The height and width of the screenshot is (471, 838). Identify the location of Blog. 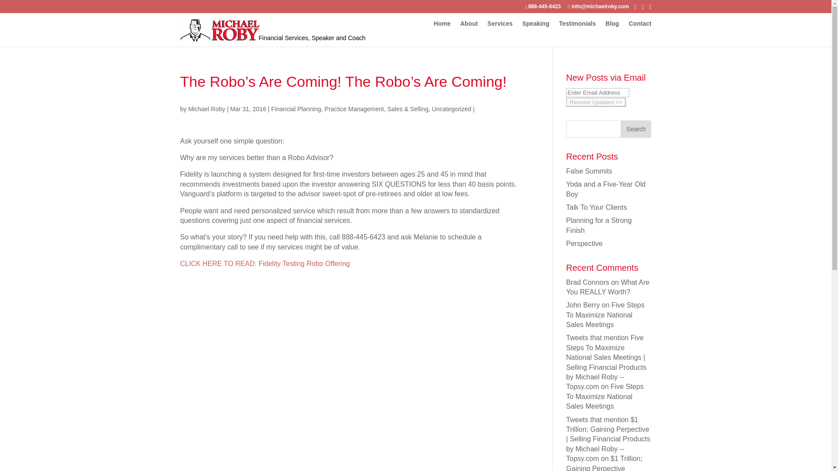
(612, 24).